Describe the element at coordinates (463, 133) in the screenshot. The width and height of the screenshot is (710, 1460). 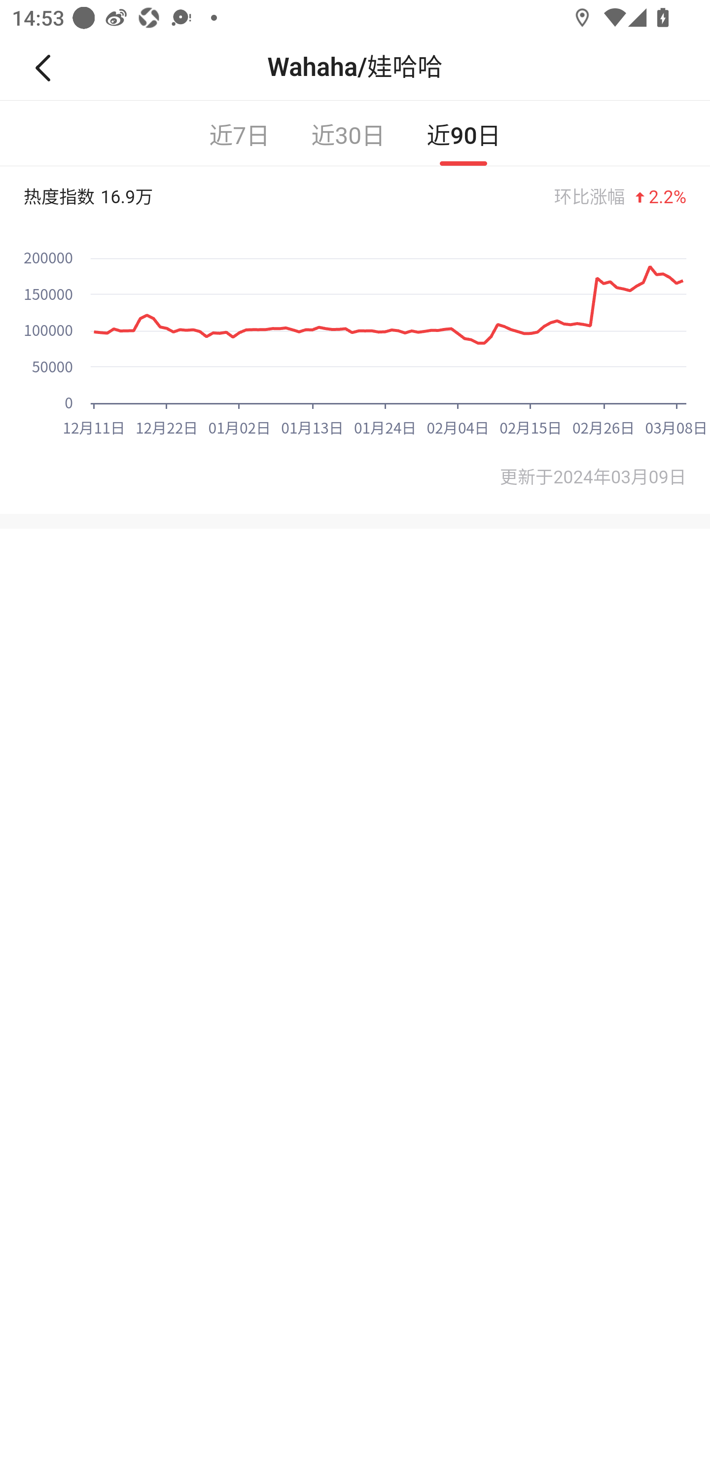
I see `近90日` at that location.